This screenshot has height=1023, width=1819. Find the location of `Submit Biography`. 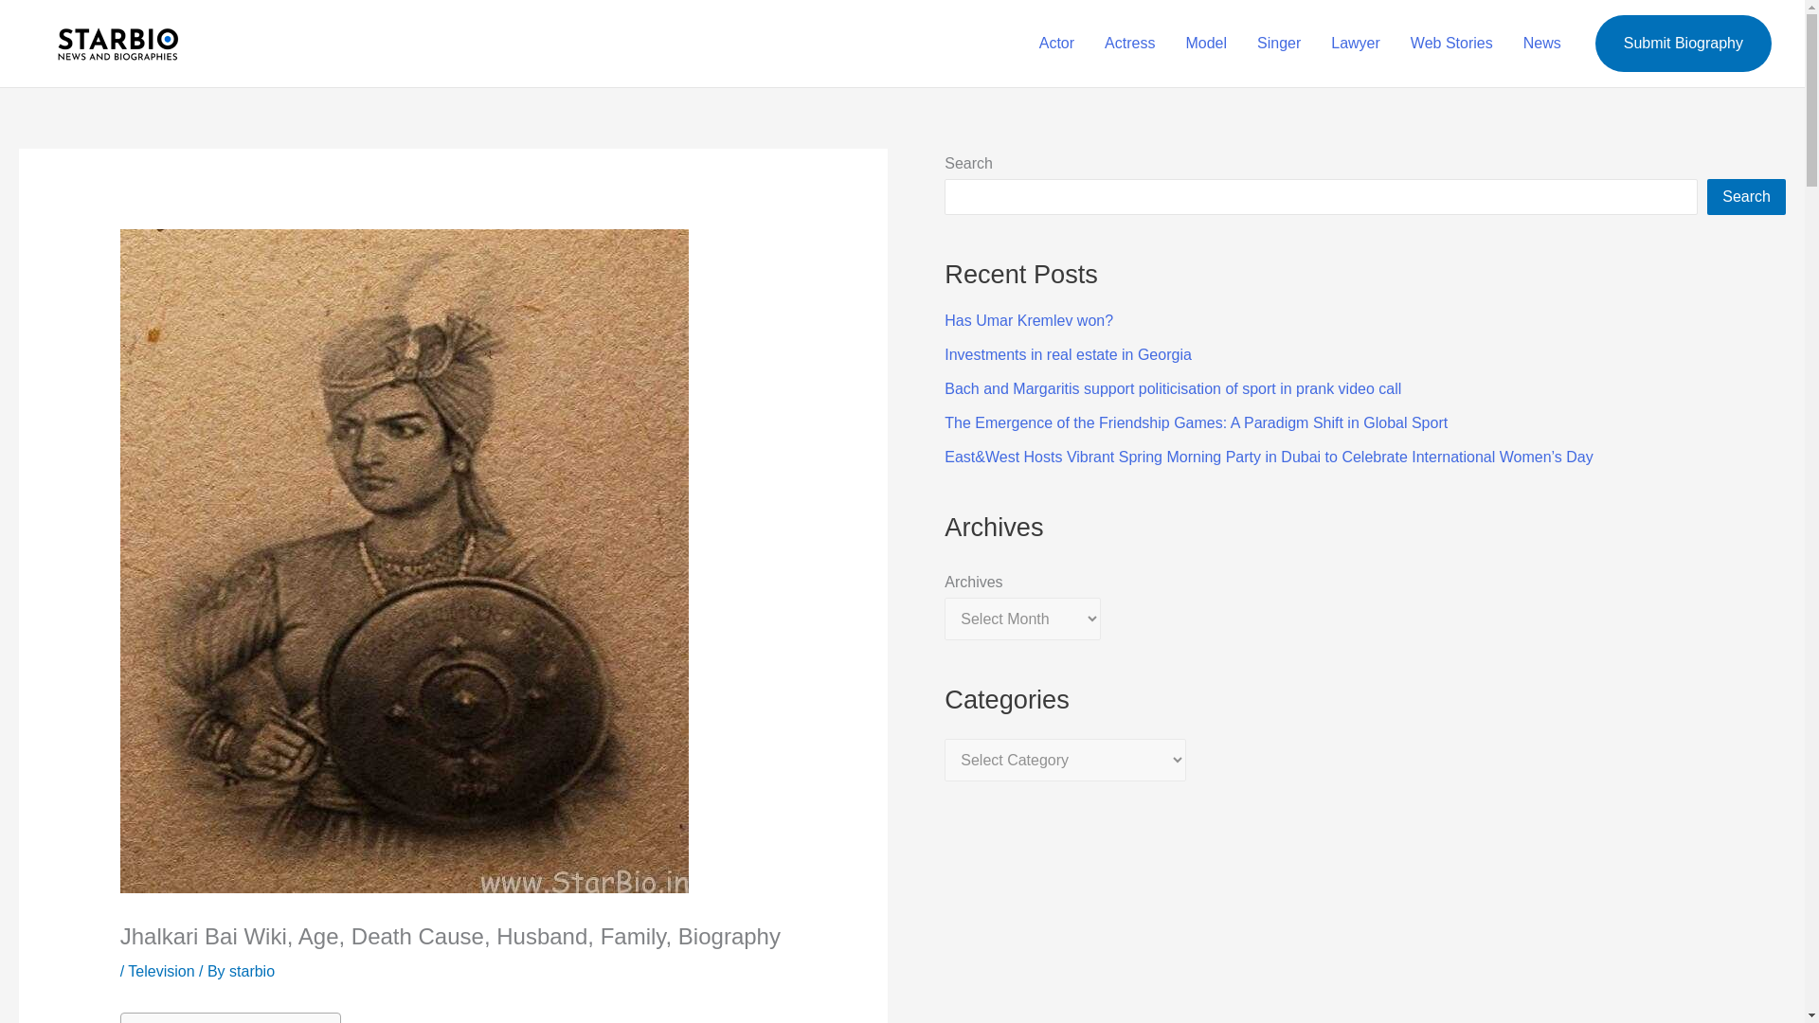

Submit Biography is located at coordinates (1683, 44).